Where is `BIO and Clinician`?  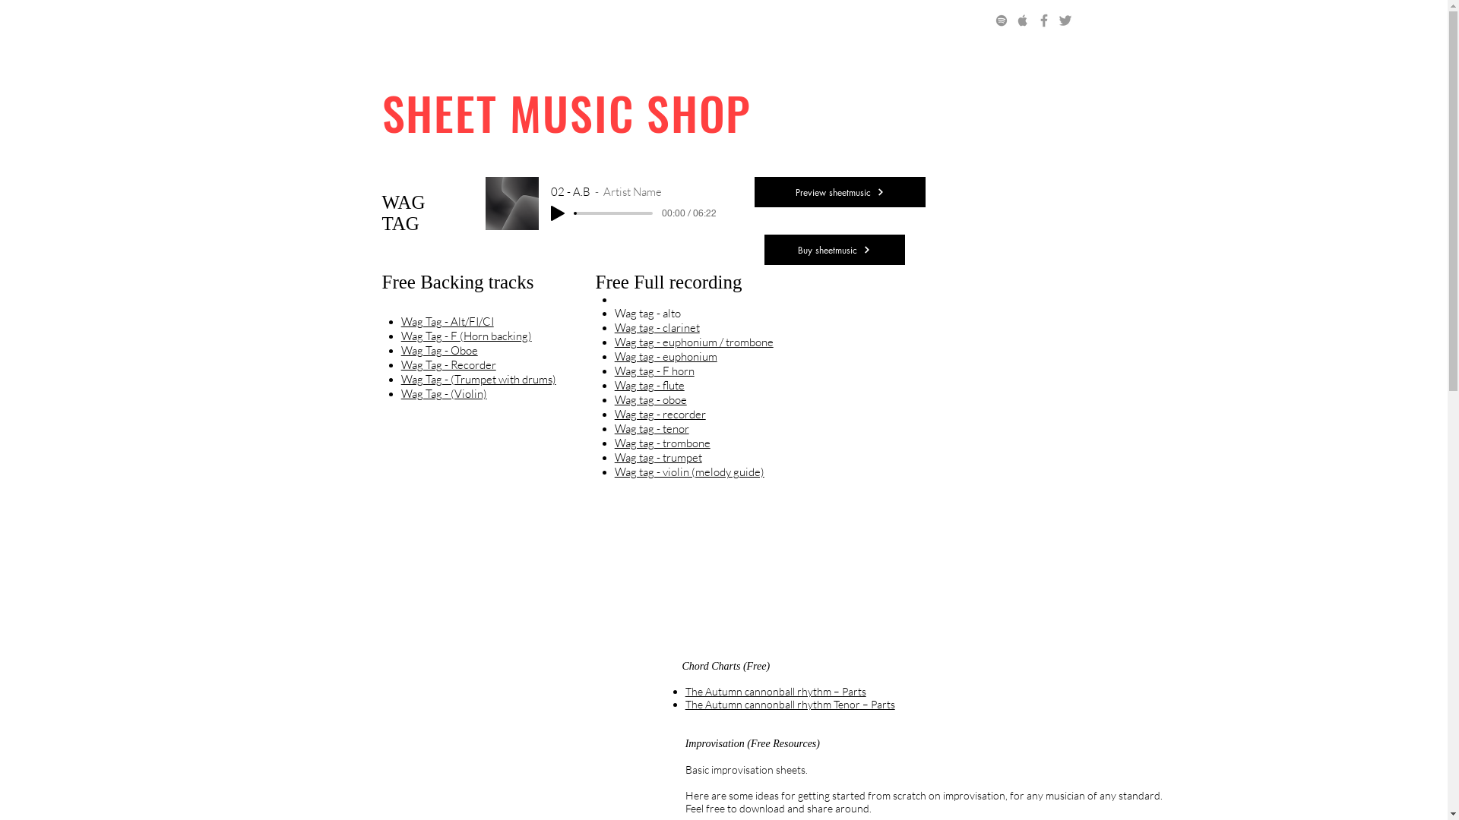 BIO and Clinician is located at coordinates (527, 22).